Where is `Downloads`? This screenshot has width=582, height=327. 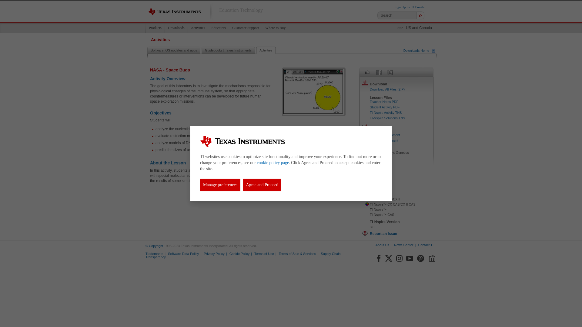
Downloads is located at coordinates (176, 28).